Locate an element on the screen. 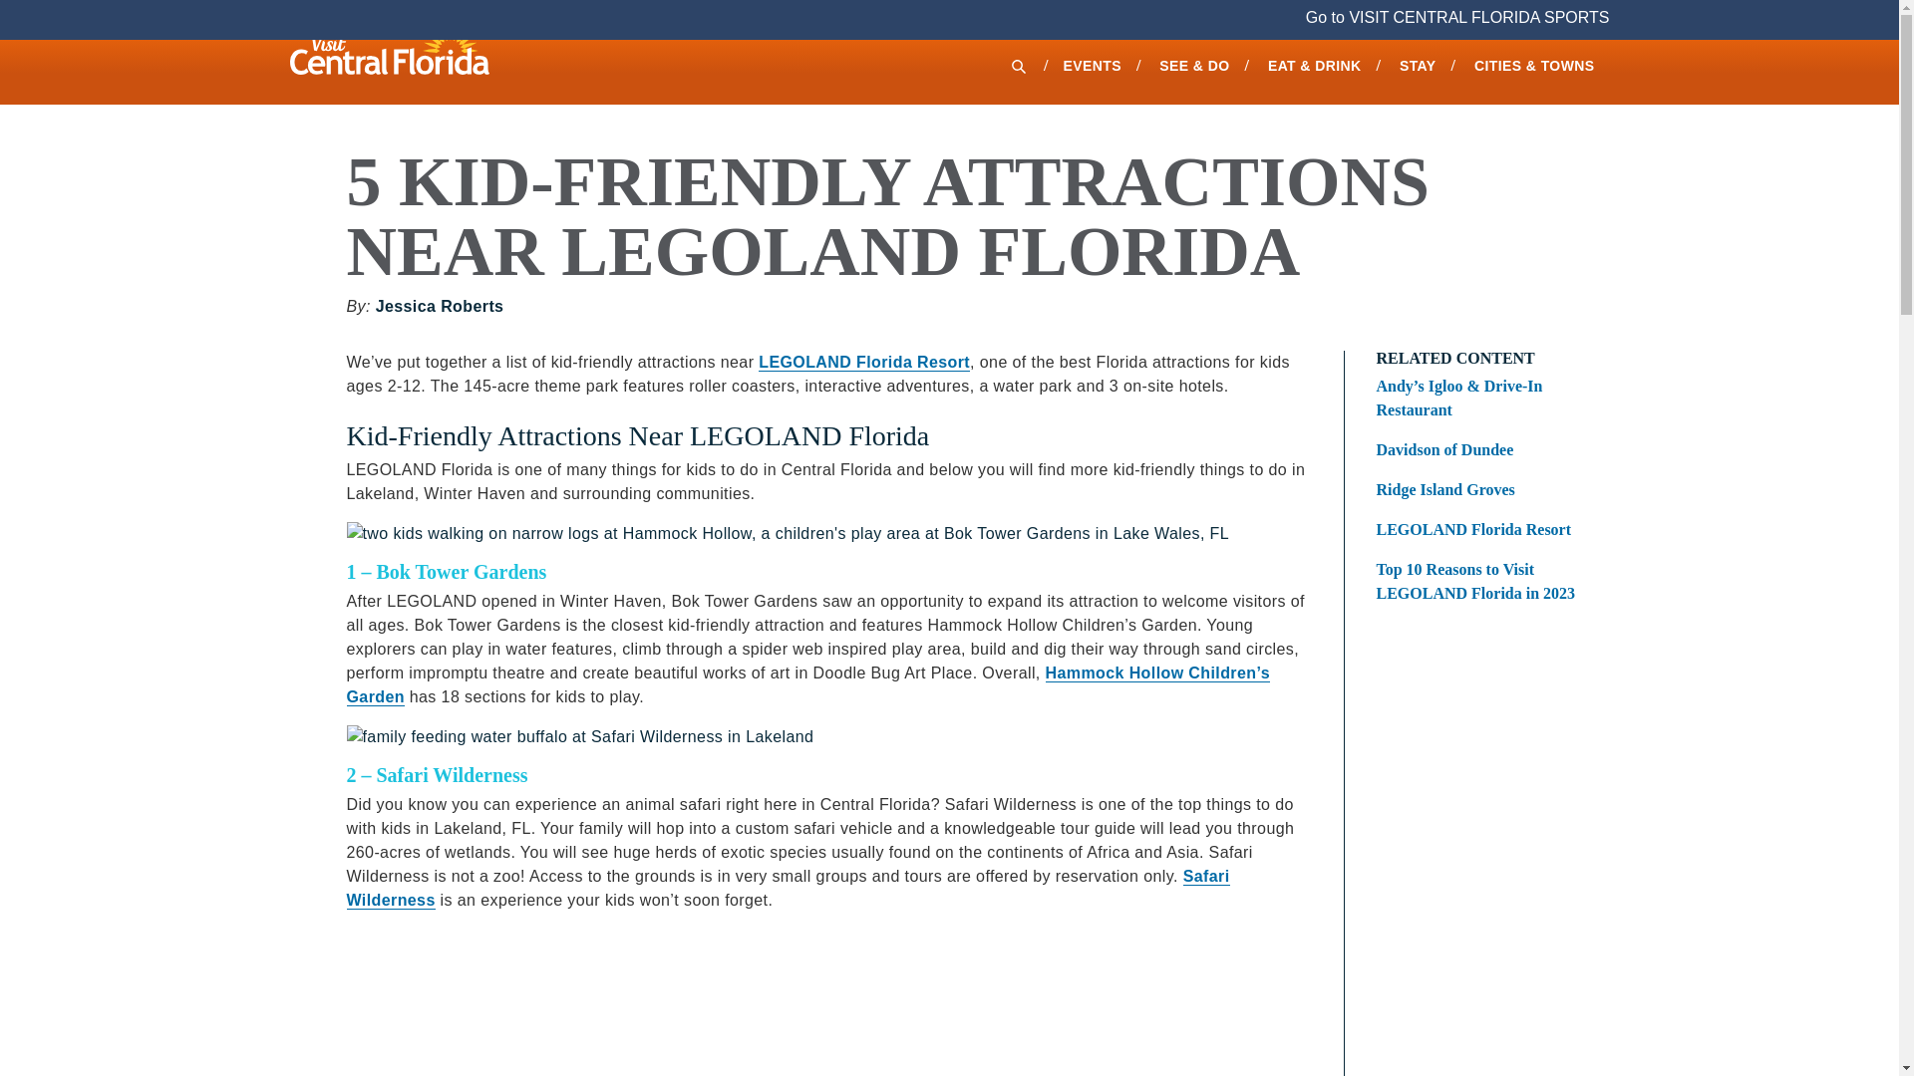 This screenshot has height=1076, width=1914. EVENTS is located at coordinates (1091, 64).